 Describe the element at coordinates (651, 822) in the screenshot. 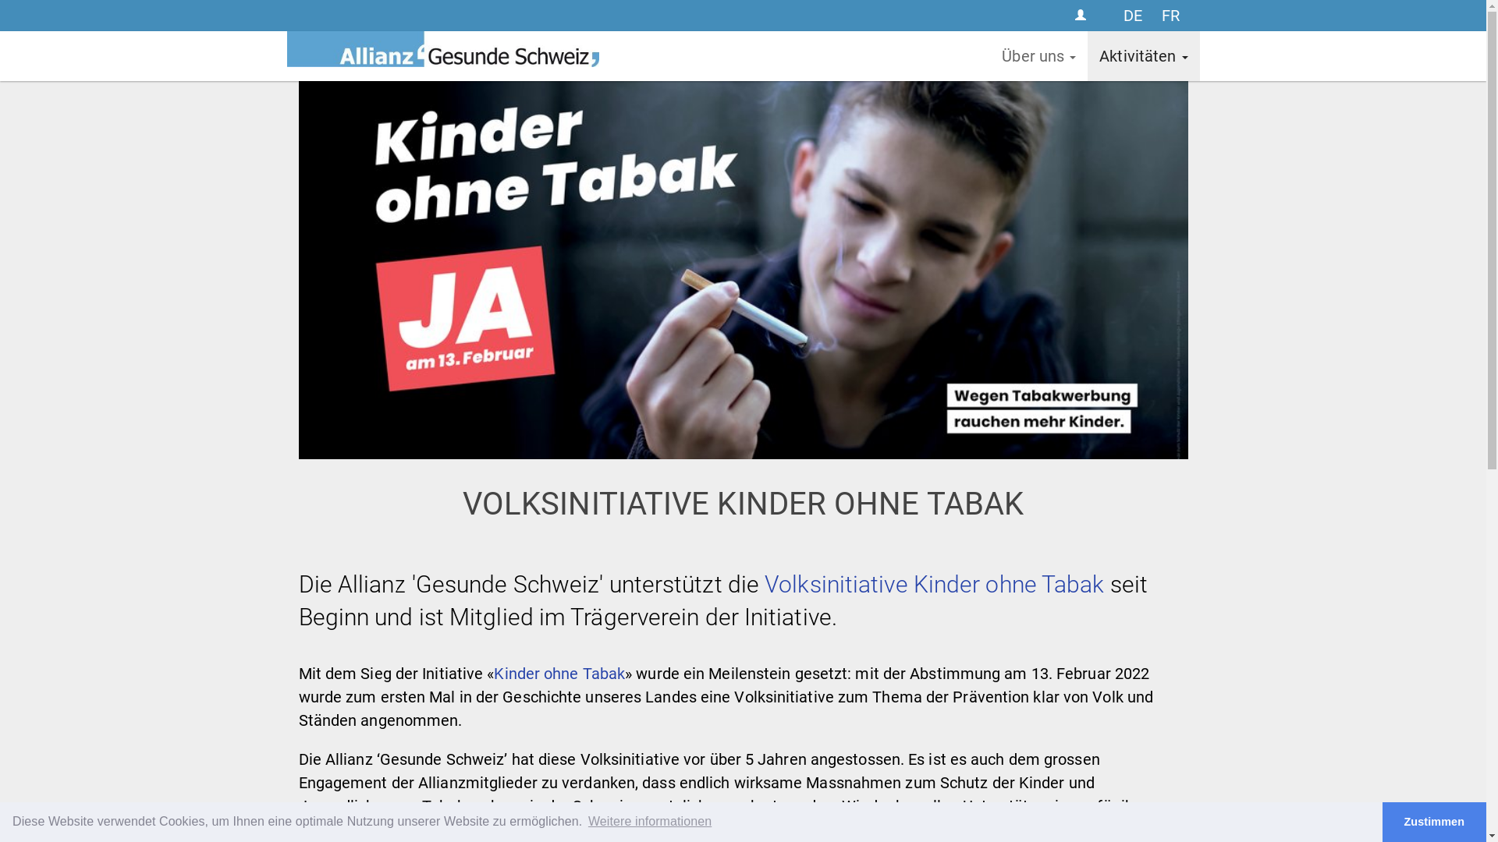

I see `Weitere informationen` at that location.